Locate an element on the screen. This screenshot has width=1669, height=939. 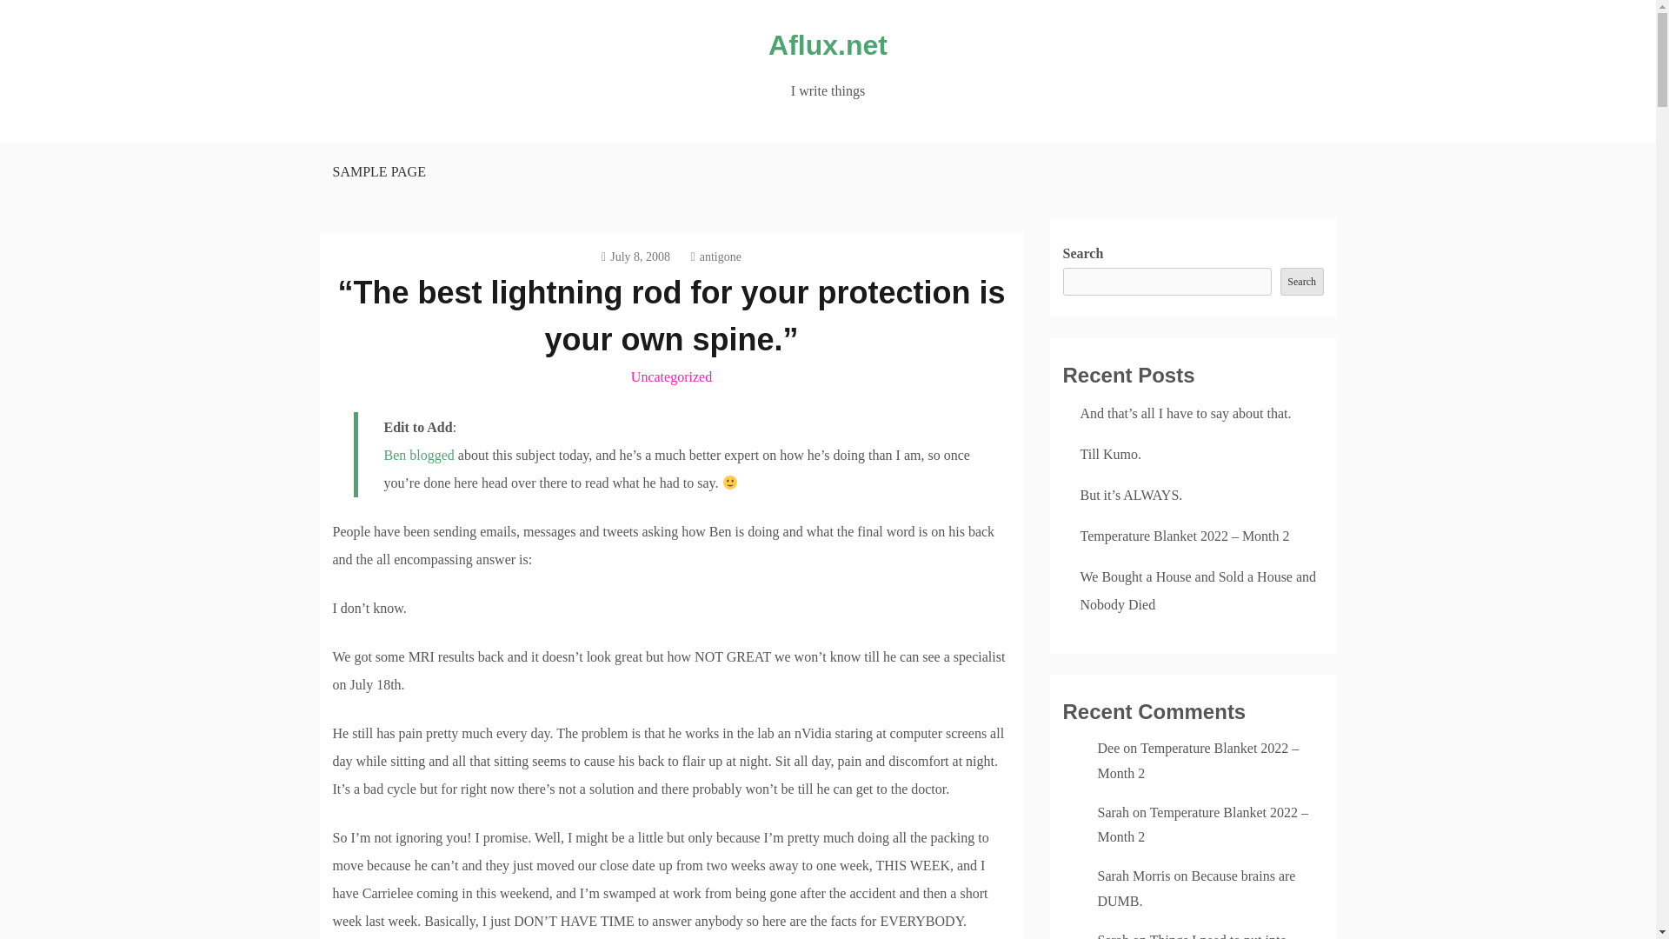
July 8, 2008 is located at coordinates (635, 257).